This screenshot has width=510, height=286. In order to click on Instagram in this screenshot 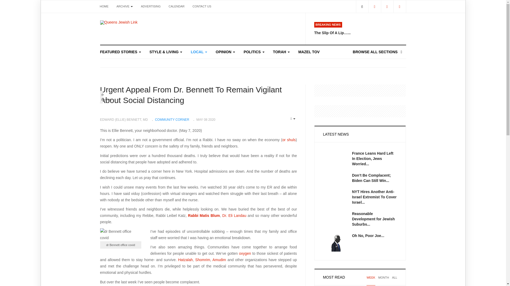, I will do `click(399, 6)`.